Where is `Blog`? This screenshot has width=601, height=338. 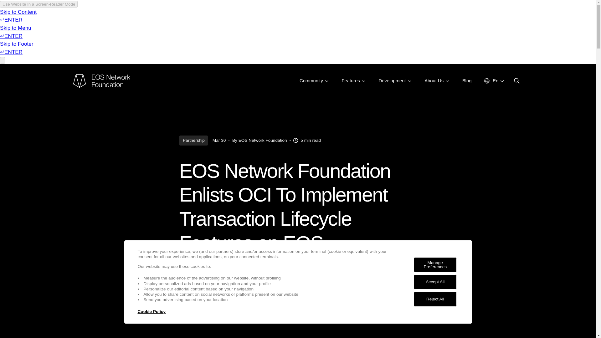 Blog is located at coordinates (395, 81).